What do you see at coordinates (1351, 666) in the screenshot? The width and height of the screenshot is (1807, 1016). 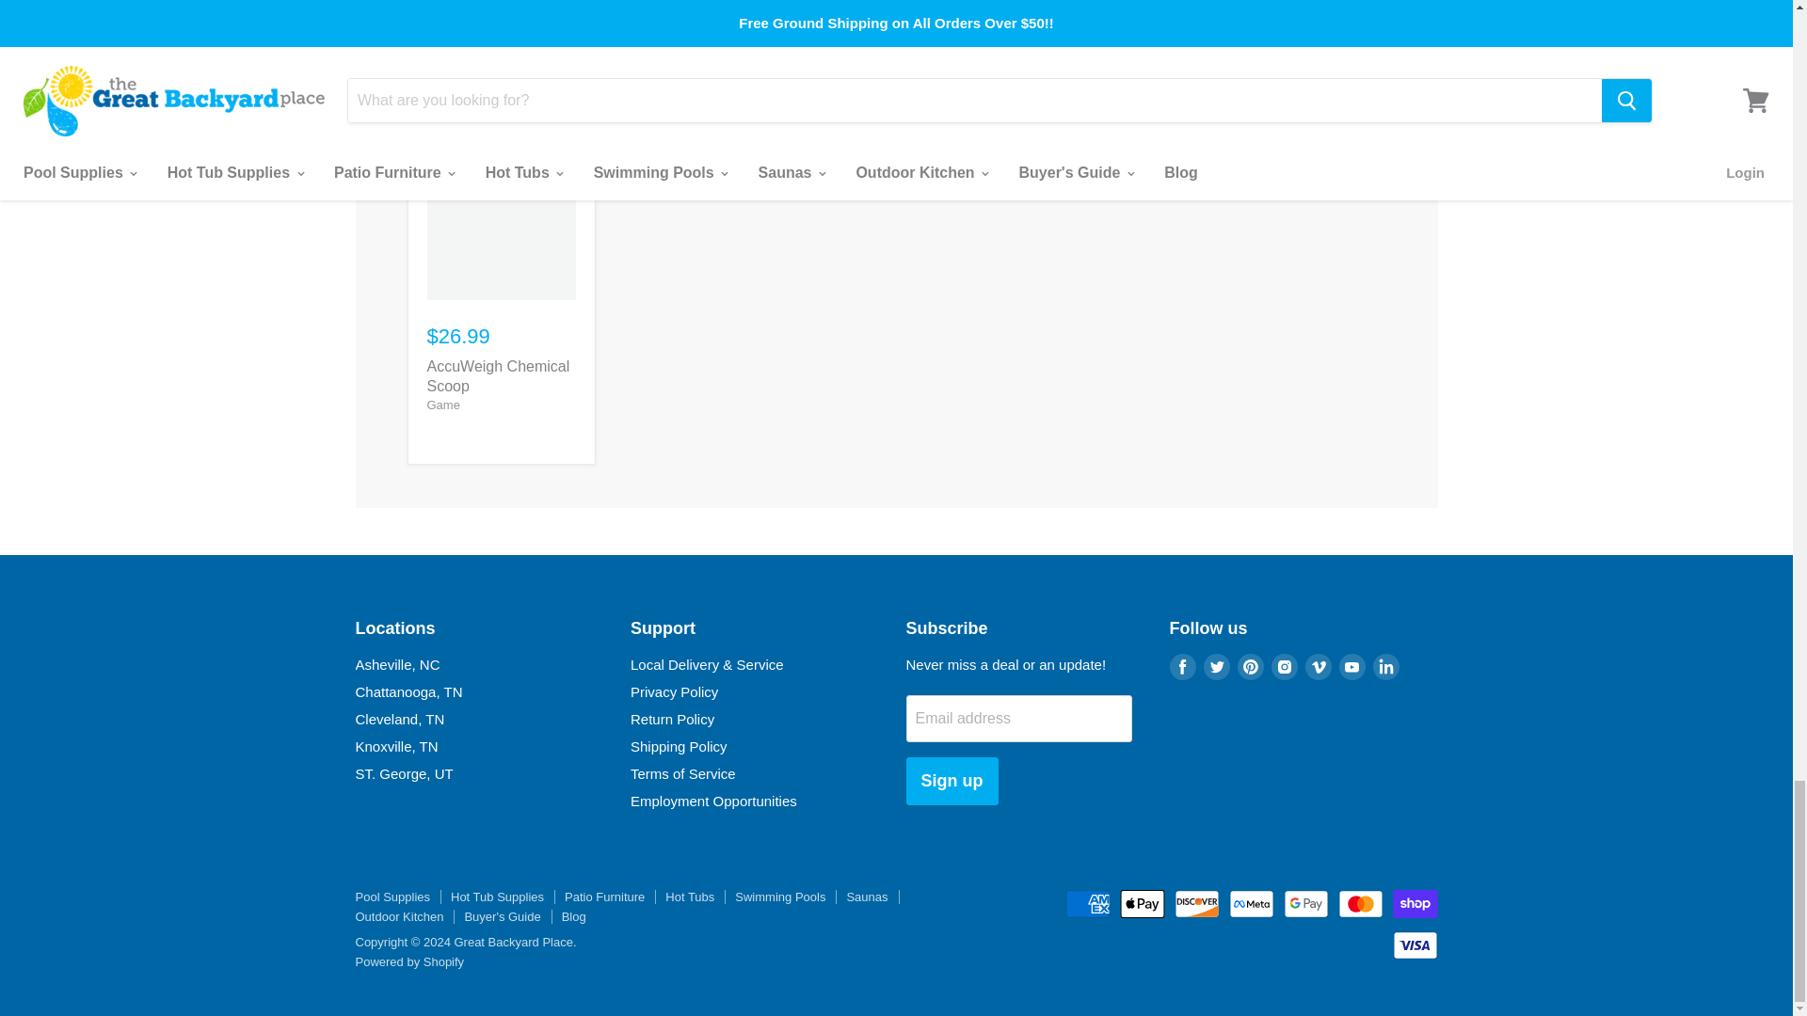 I see `Youtube` at bounding box center [1351, 666].